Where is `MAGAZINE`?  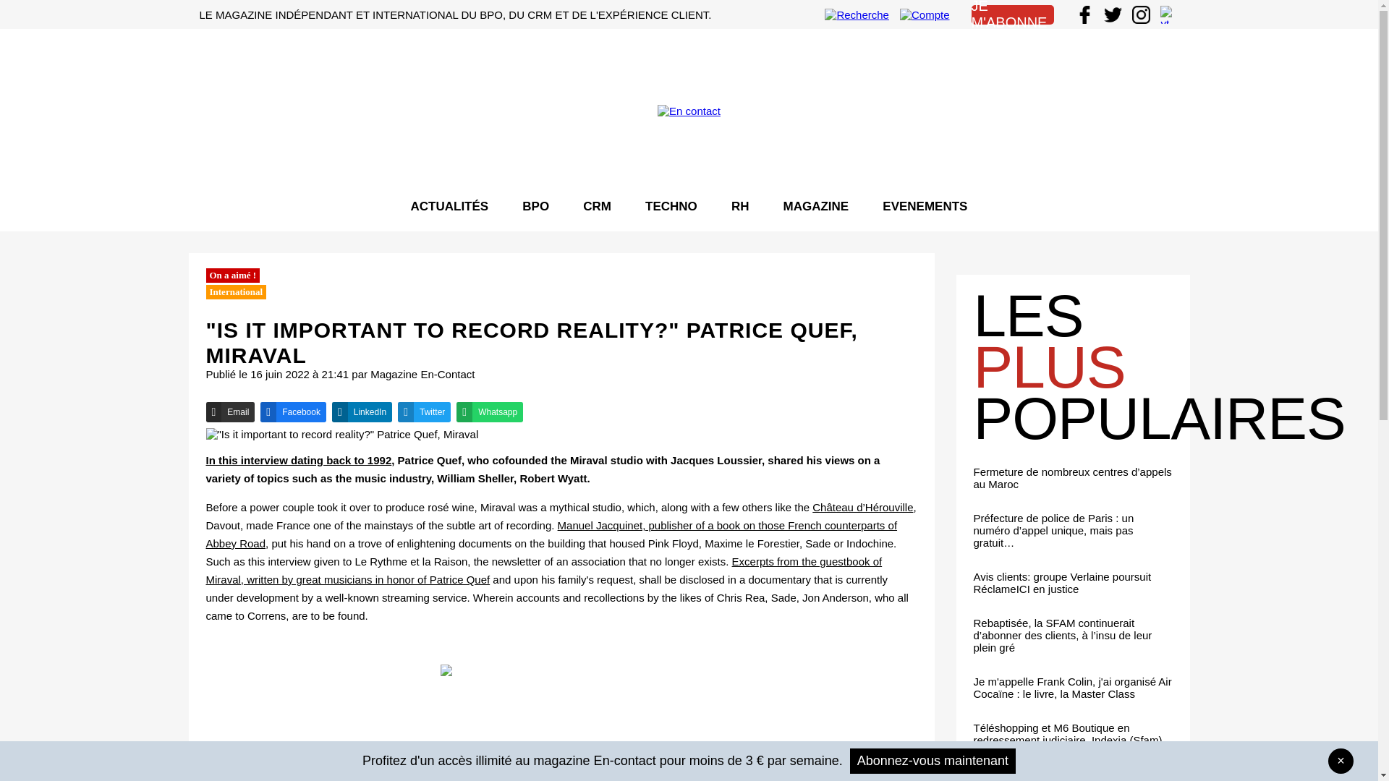
MAGAZINE is located at coordinates (816, 205).